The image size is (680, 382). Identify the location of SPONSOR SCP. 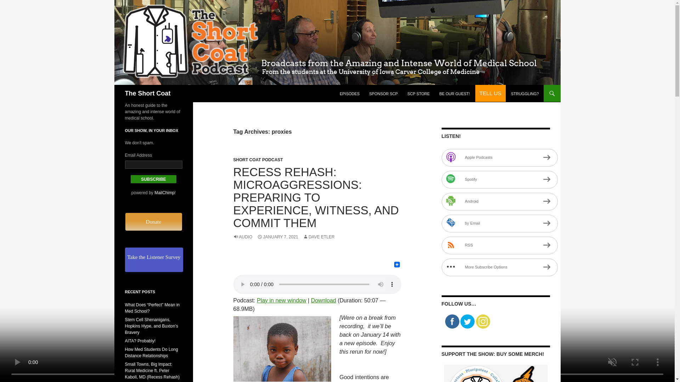
(383, 93).